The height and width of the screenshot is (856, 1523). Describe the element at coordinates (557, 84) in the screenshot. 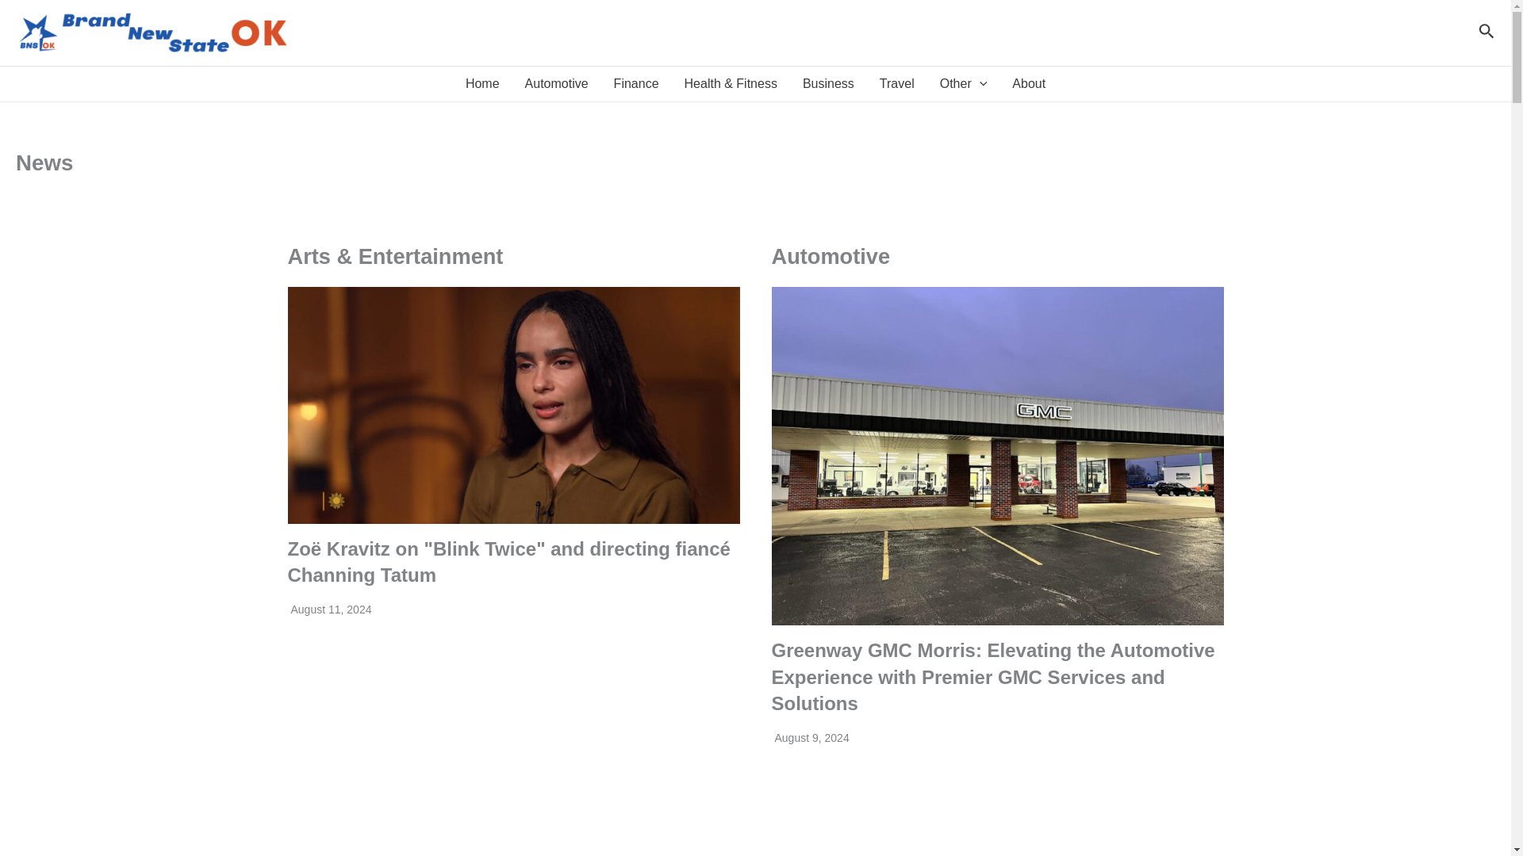

I see `Automotive` at that location.